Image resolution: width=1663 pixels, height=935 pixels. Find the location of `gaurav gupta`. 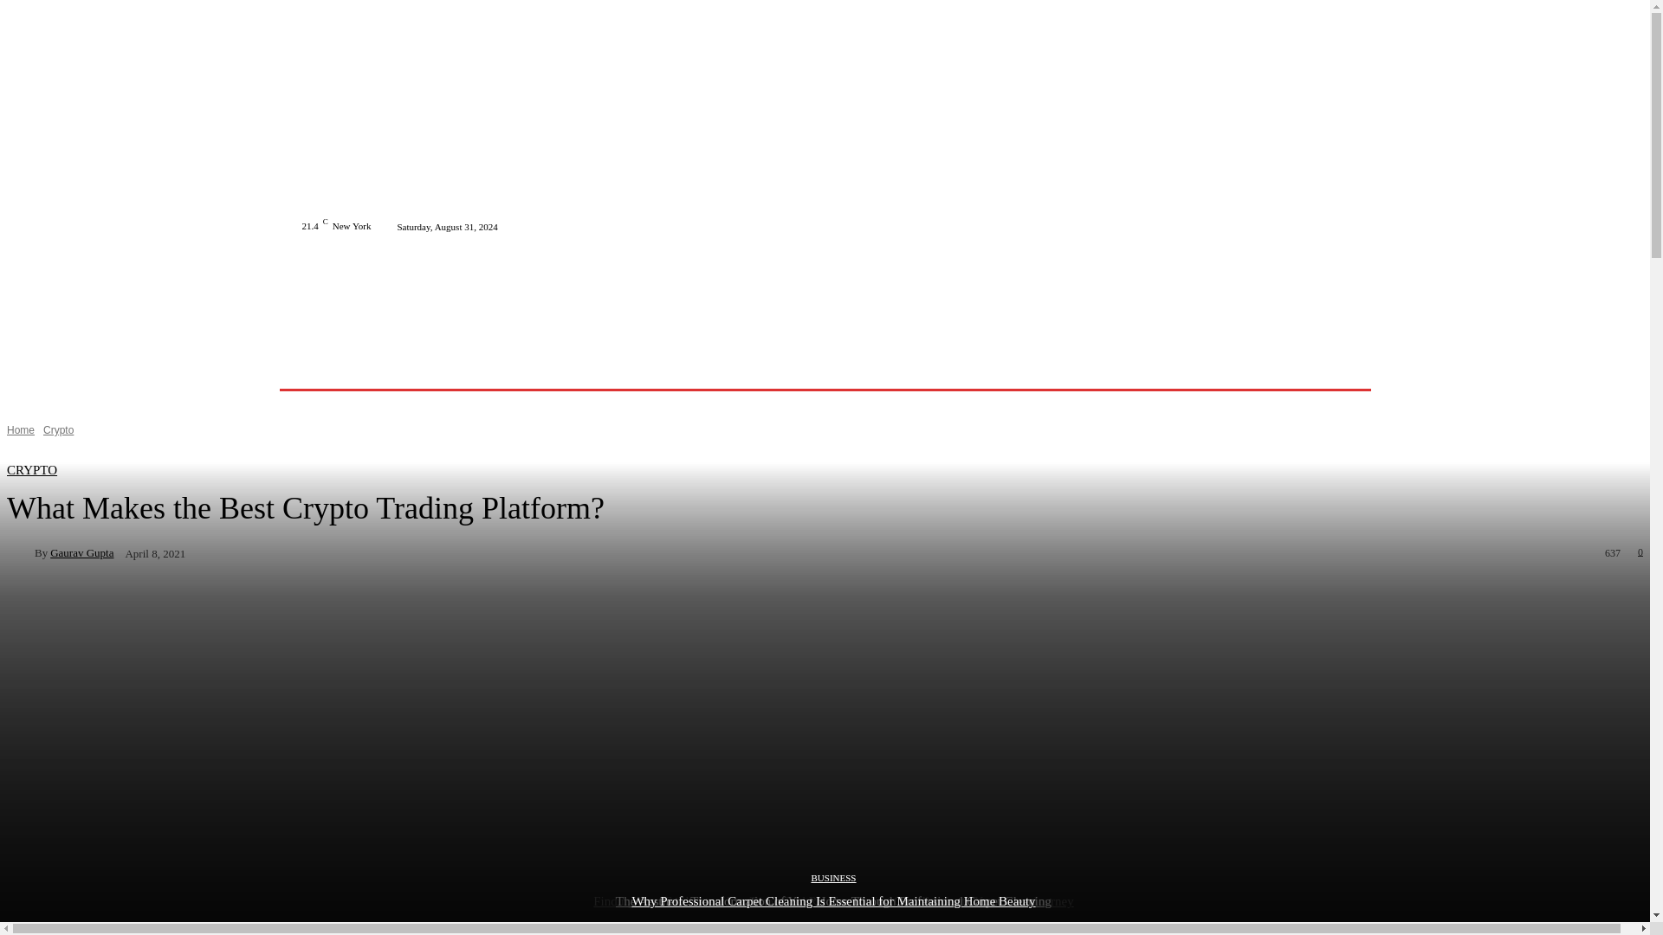

gaurav gupta is located at coordinates (21, 552).